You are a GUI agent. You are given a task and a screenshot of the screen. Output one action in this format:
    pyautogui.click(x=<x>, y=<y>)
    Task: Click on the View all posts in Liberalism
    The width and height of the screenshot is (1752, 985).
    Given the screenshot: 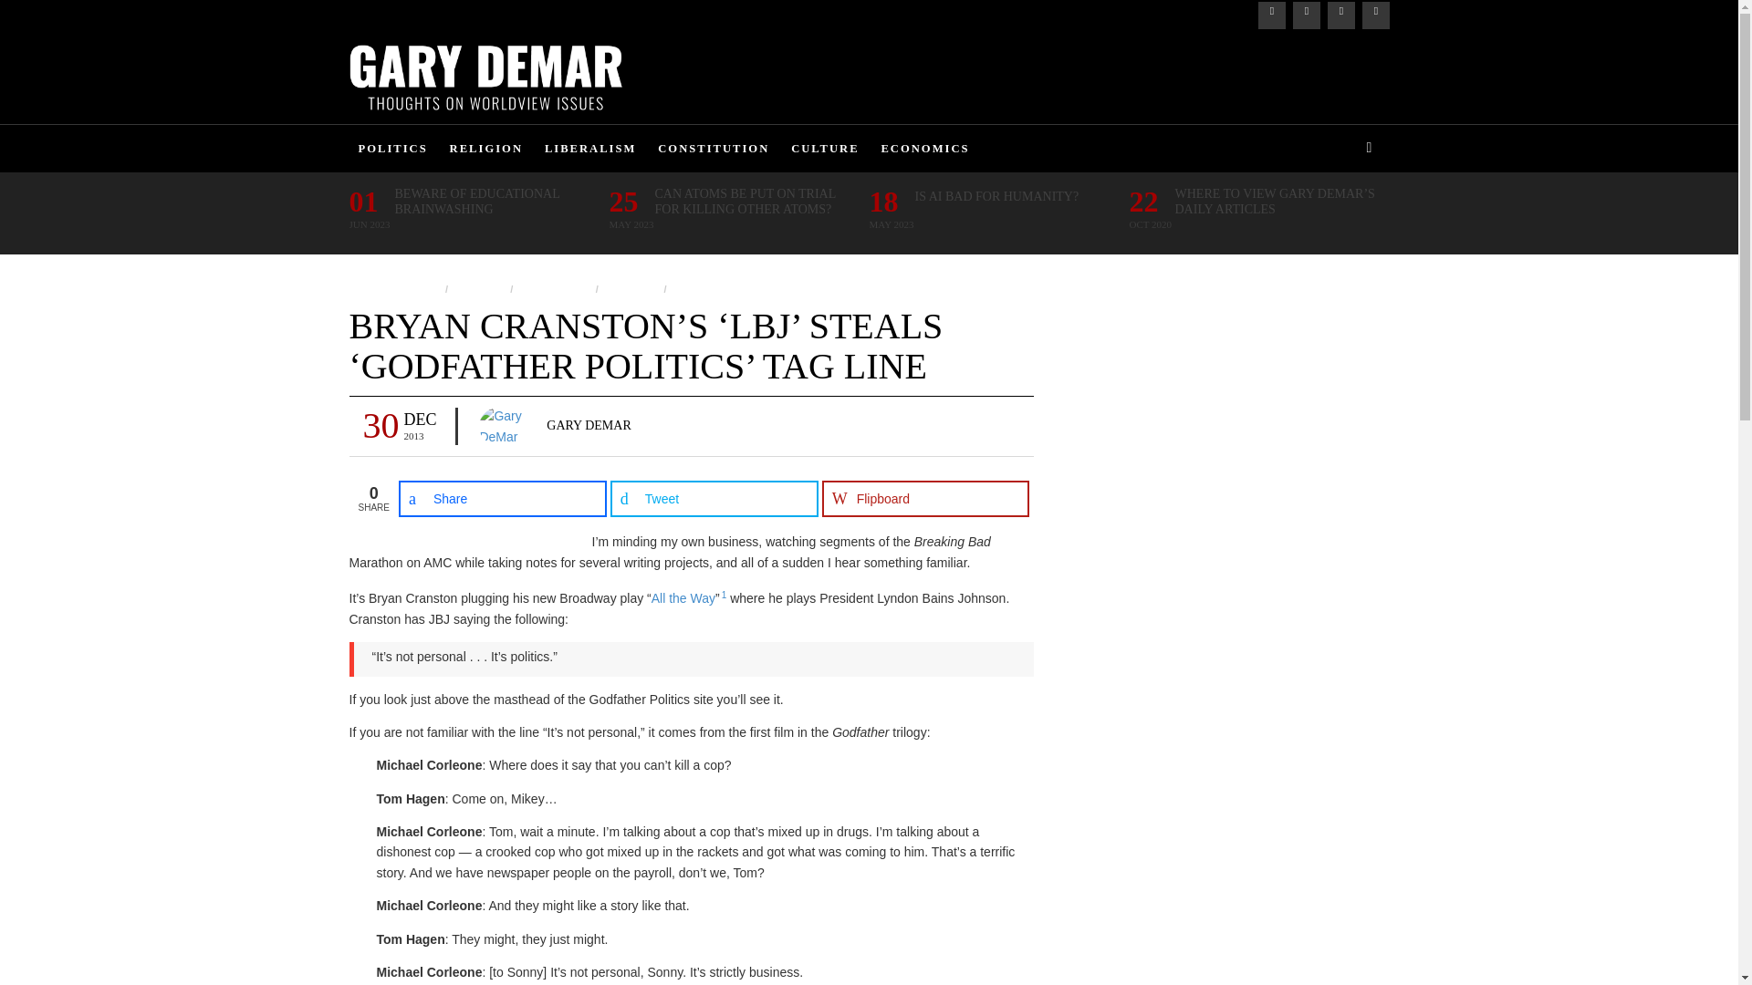 What is the action you would take?
    pyautogui.click(x=551, y=289)
    